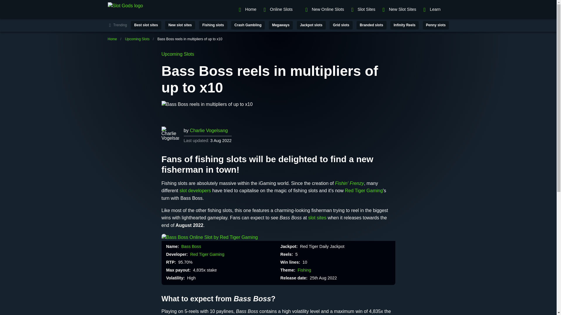 This screenshot has height=315, width=561. Describe the element at coordinates (209, 130) in the screenshot. I see `Charlie Vogelsang` at that location.